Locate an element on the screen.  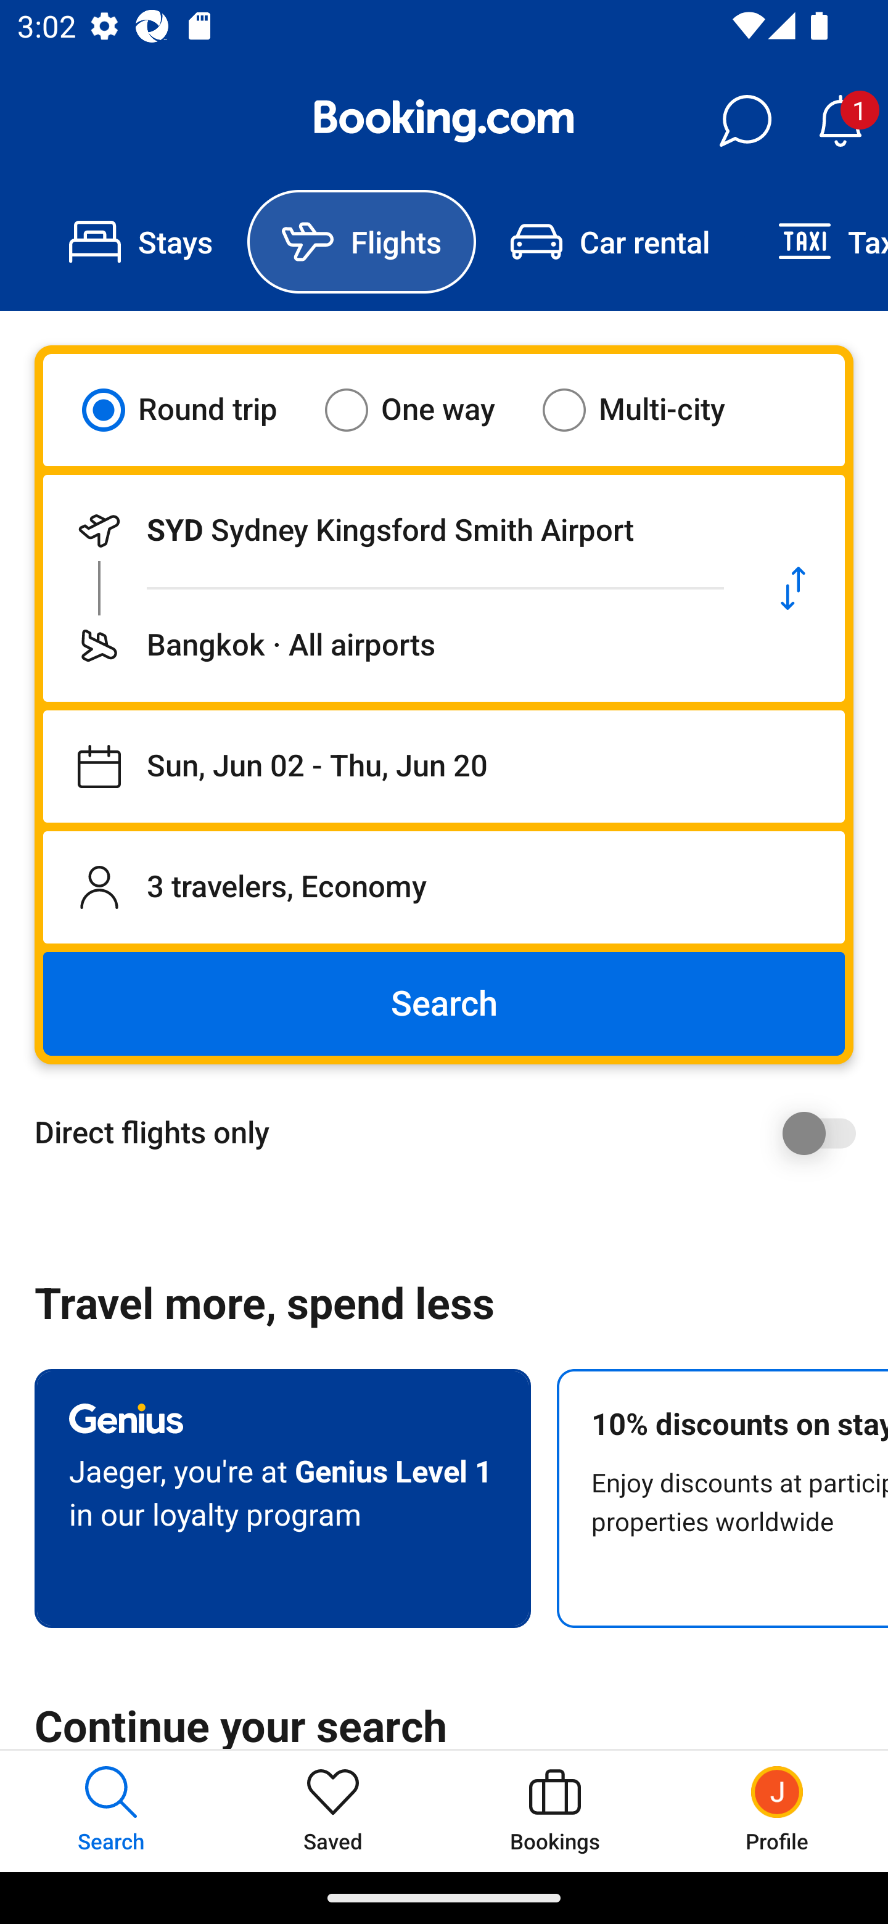
Stays is located at coordinates (141, 242).